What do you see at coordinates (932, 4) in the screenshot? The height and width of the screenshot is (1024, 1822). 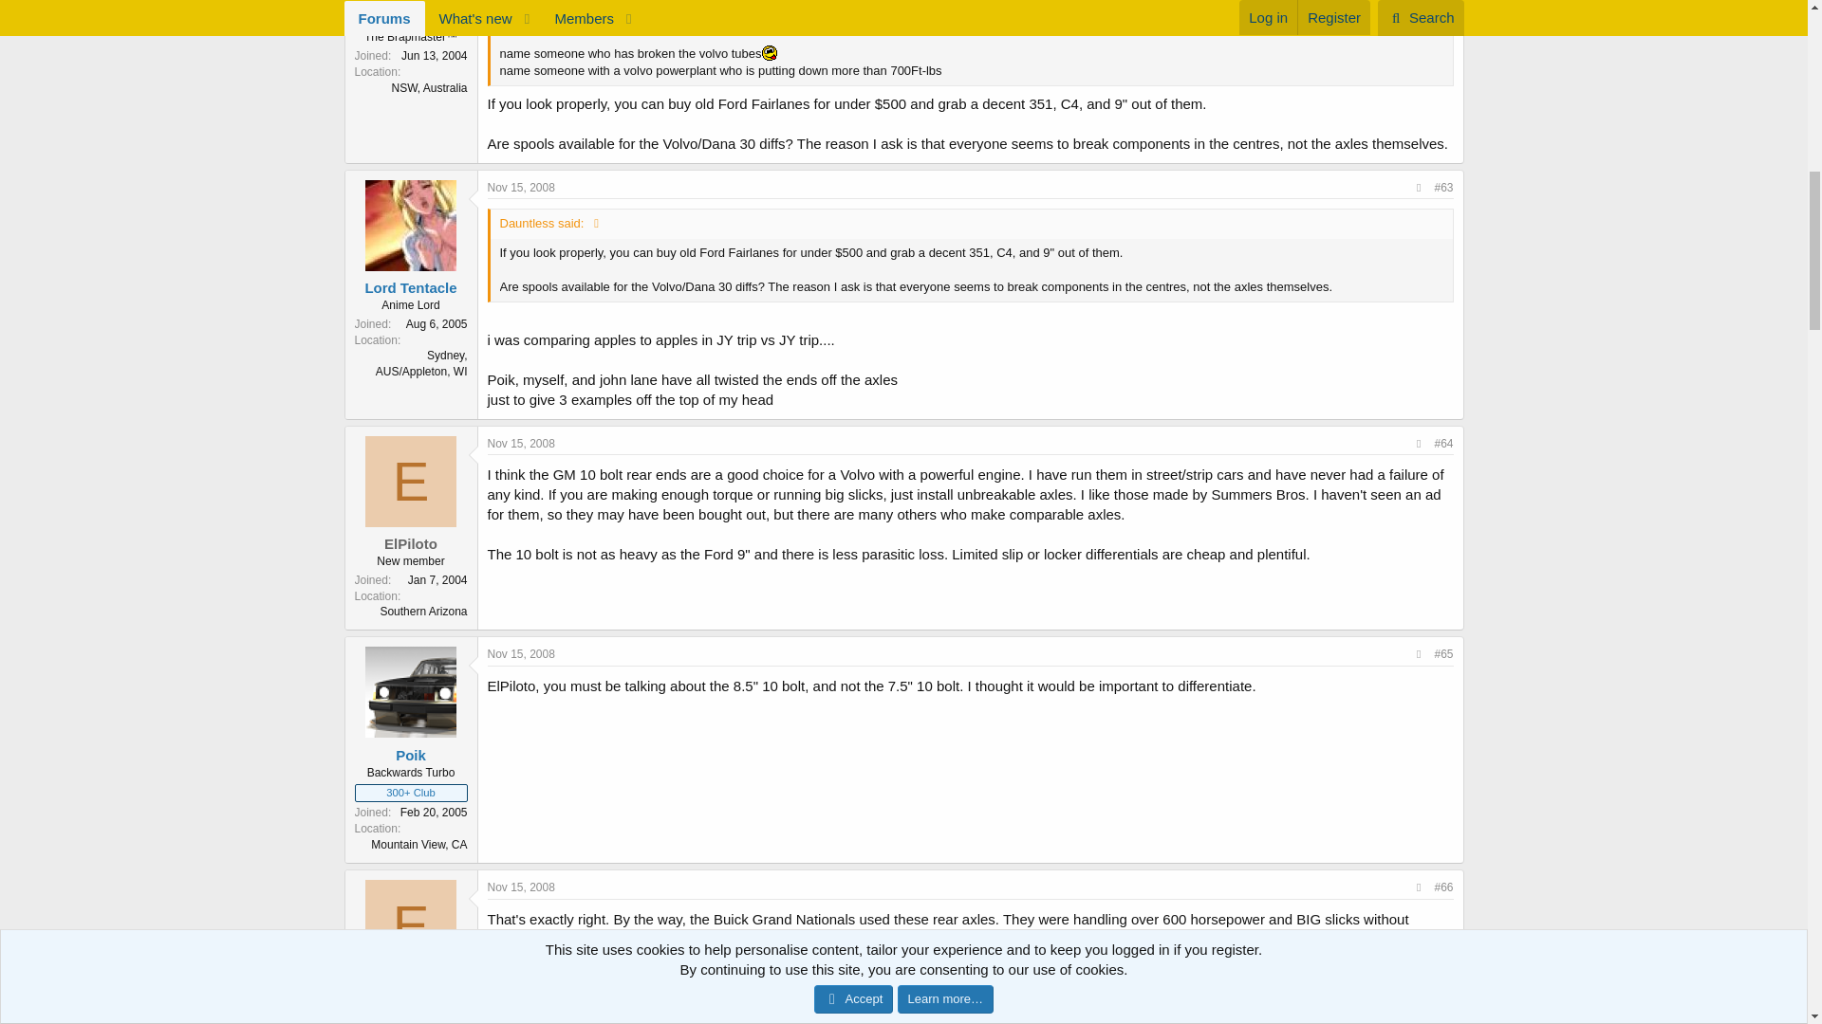 I see `WTF    :wtf:` at bounding box center [932, 4].